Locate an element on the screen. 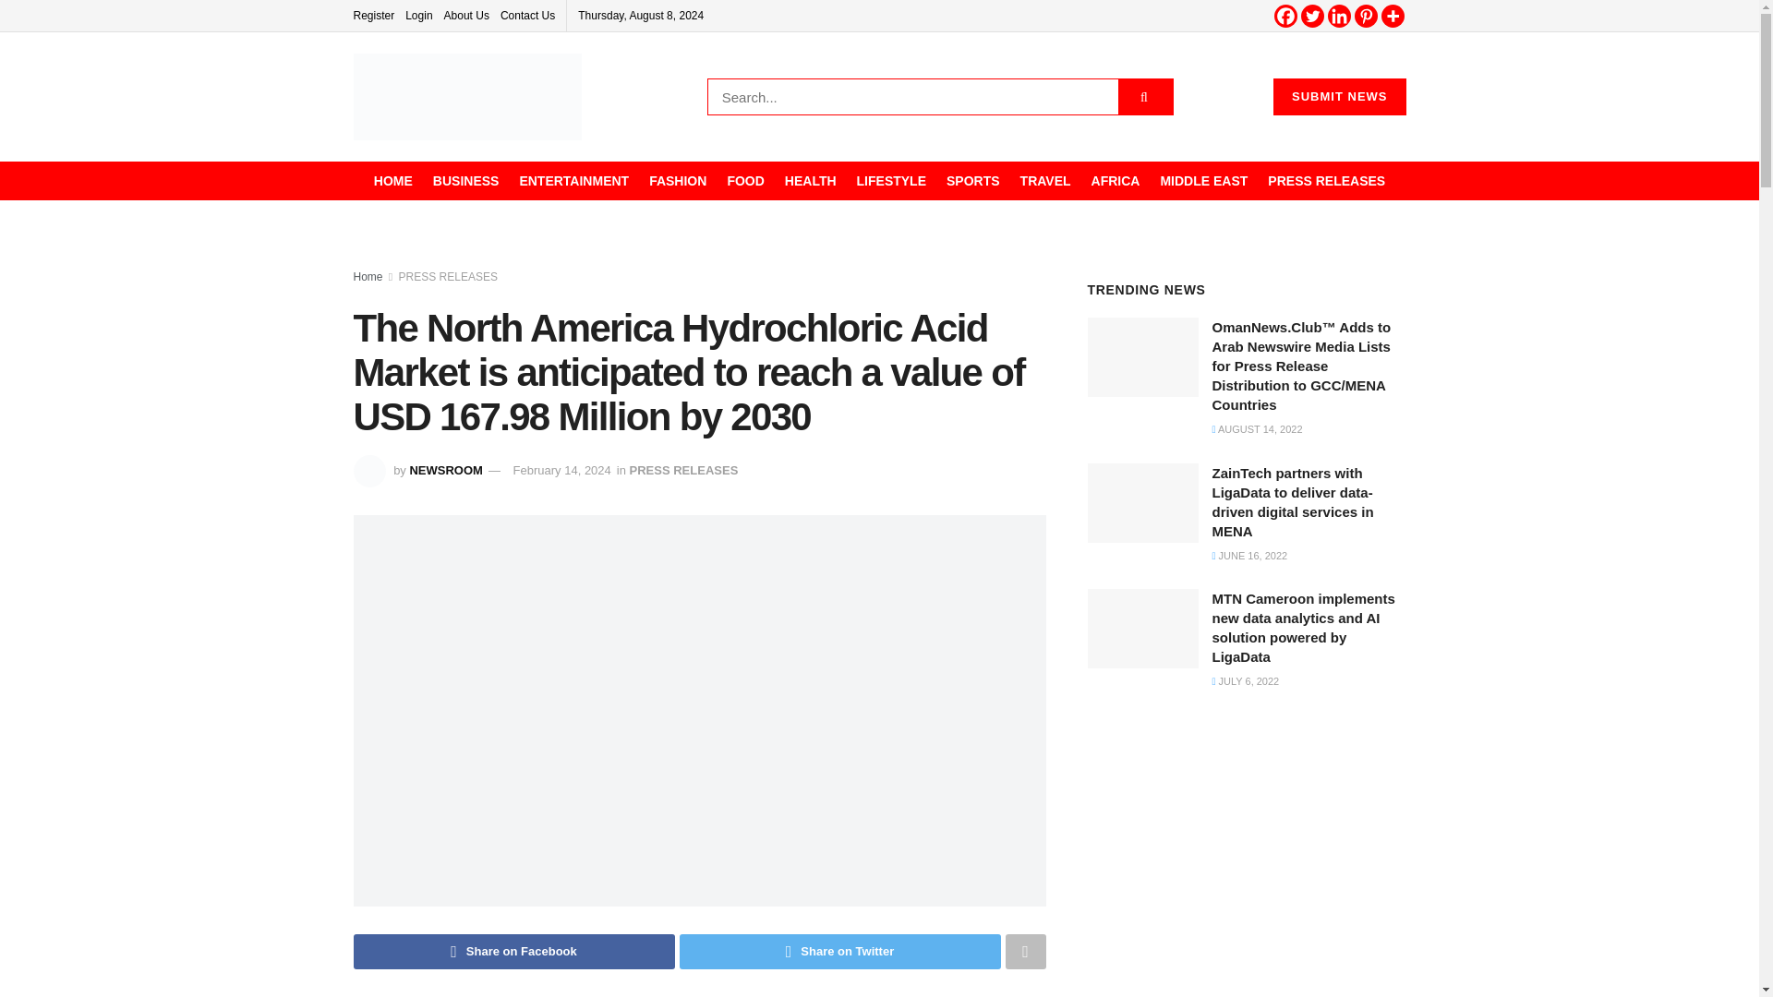 This screenshot has width=1773, height=997. ENTERTAINMENT is located at coordinates (574, 181).